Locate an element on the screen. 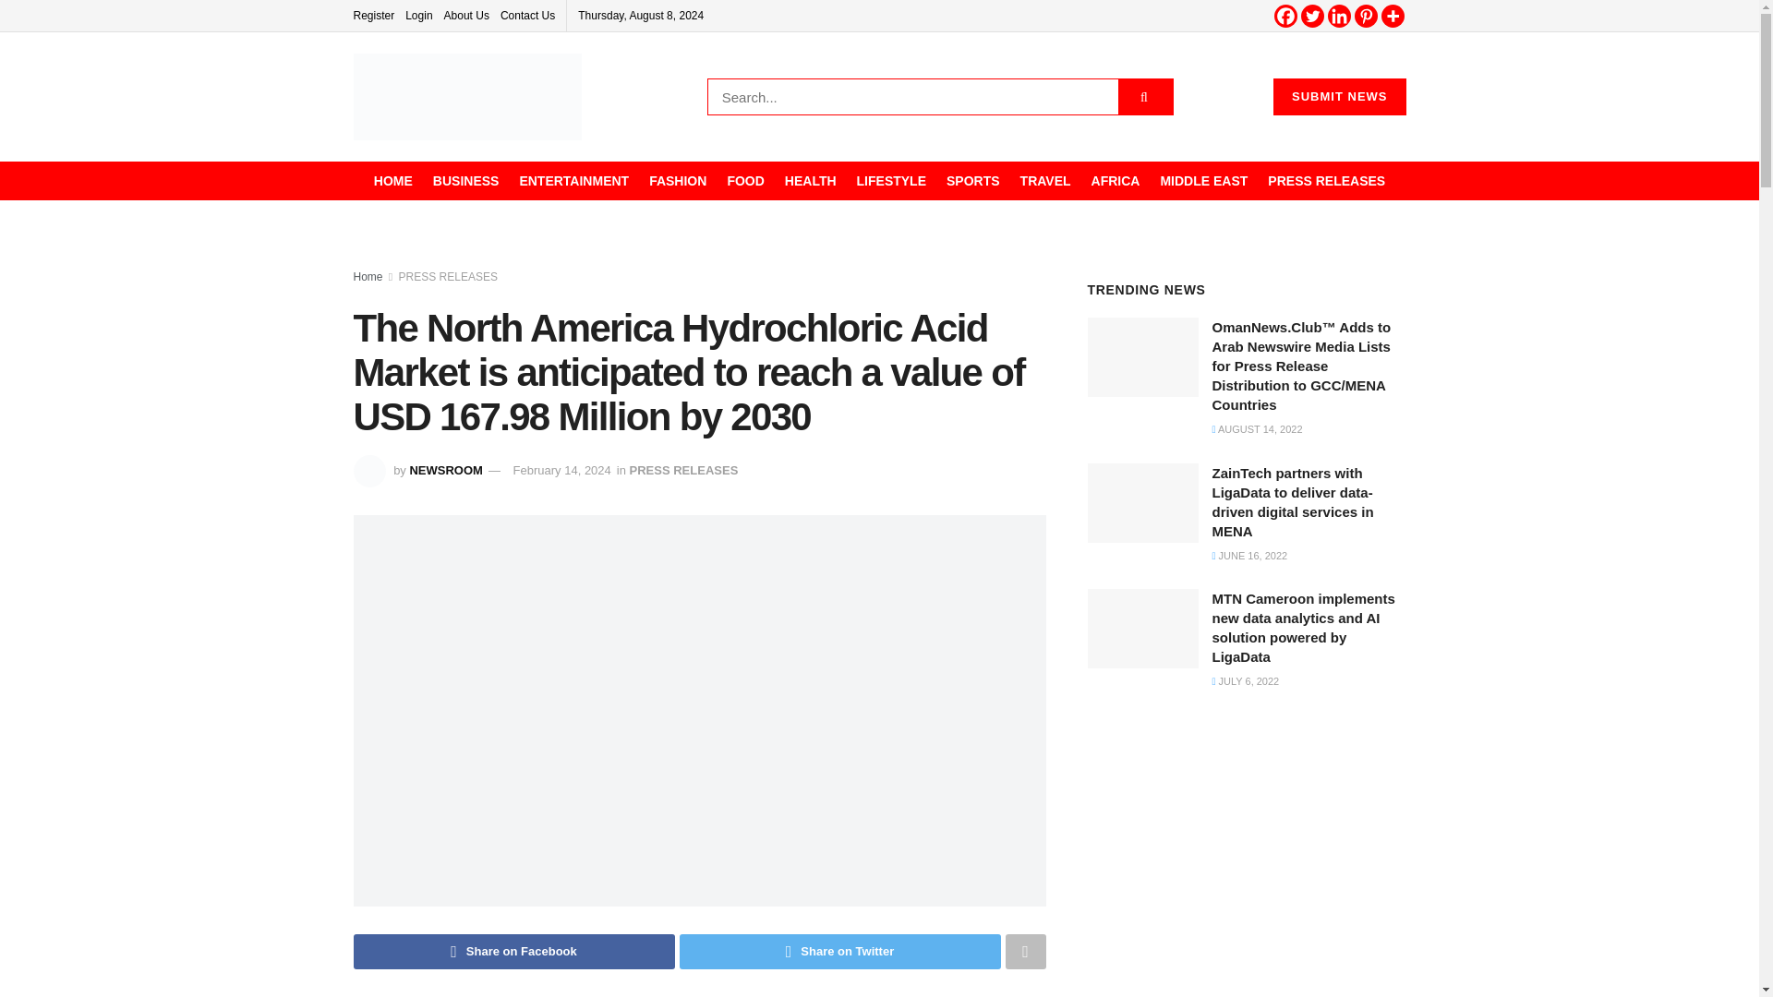 This screenshot has width=1773, height=997. ENTERTAINMENT is located at coordinates (574, 181).